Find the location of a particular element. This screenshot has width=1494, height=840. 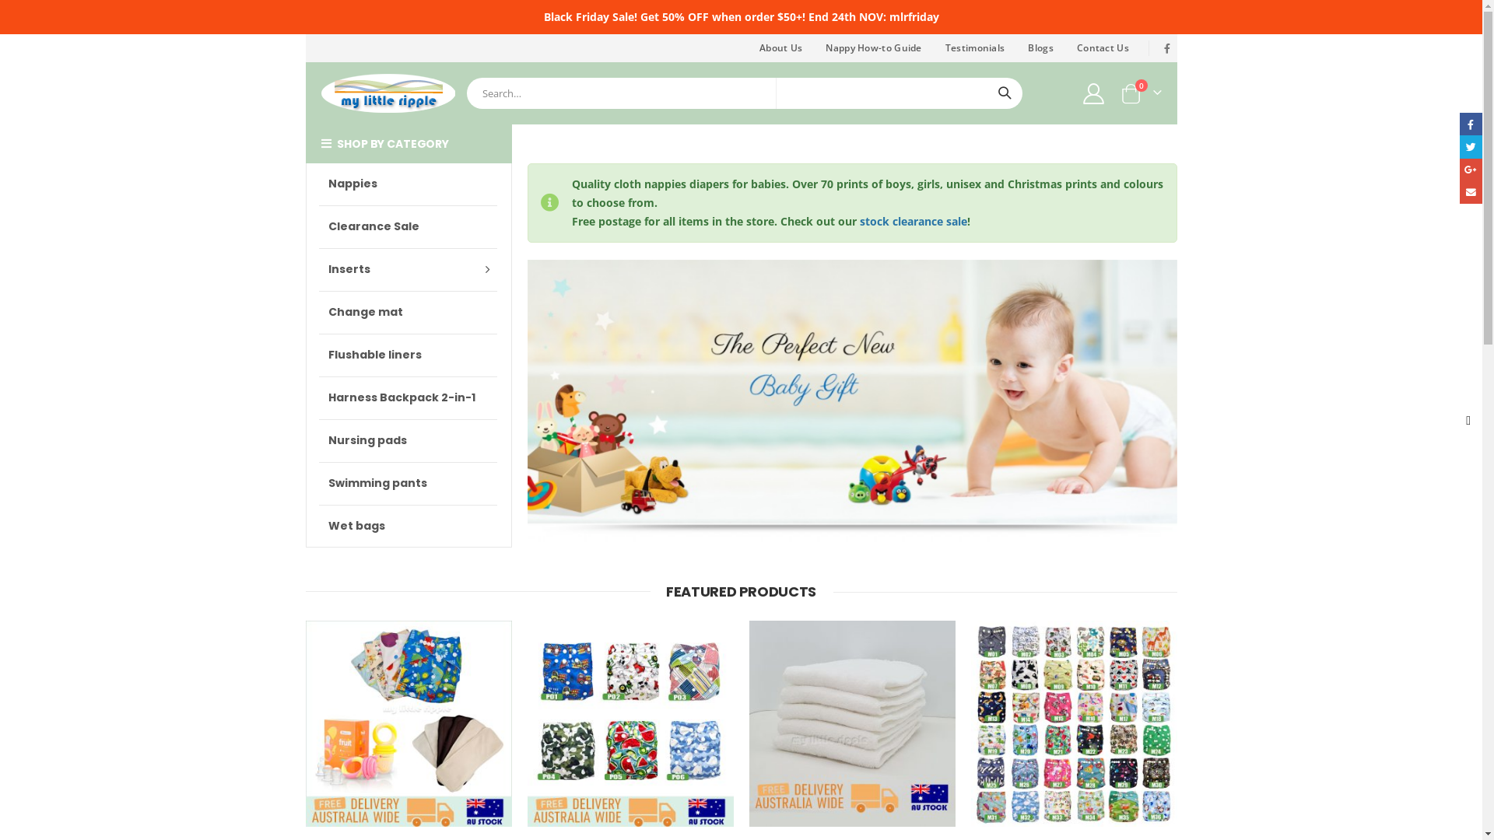

Inserts is located at coordinates (408, 269).